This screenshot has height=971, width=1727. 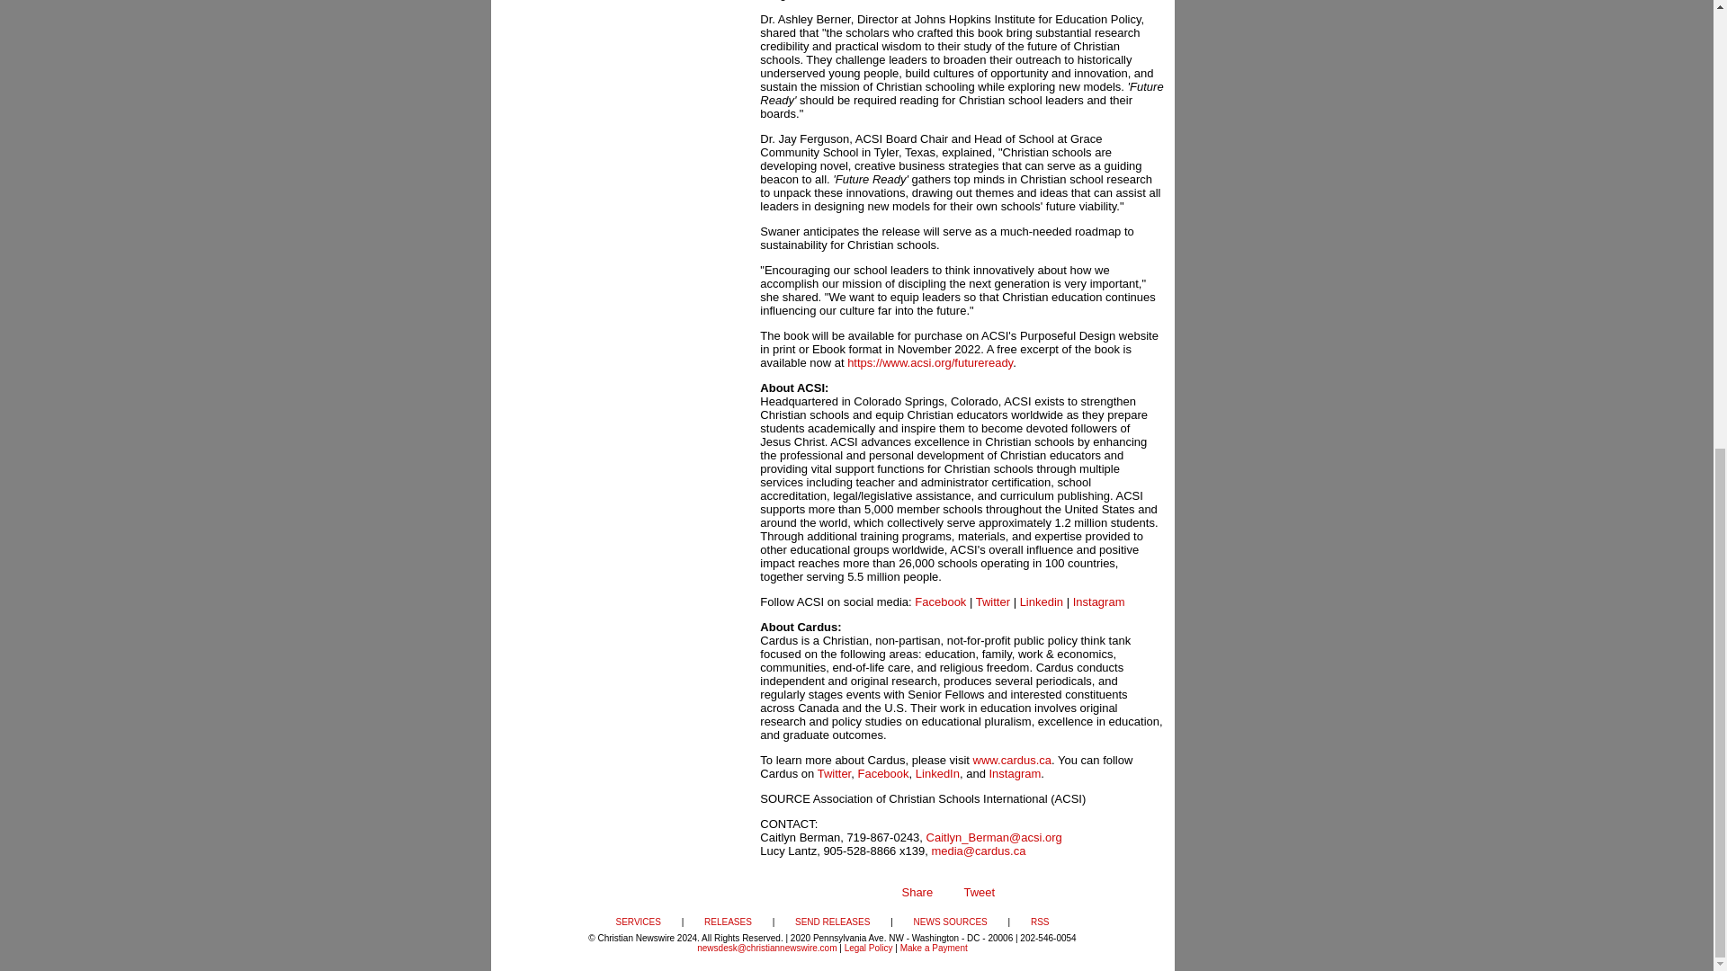 I want to click on LinkedIn, so click(x=937, y=773).